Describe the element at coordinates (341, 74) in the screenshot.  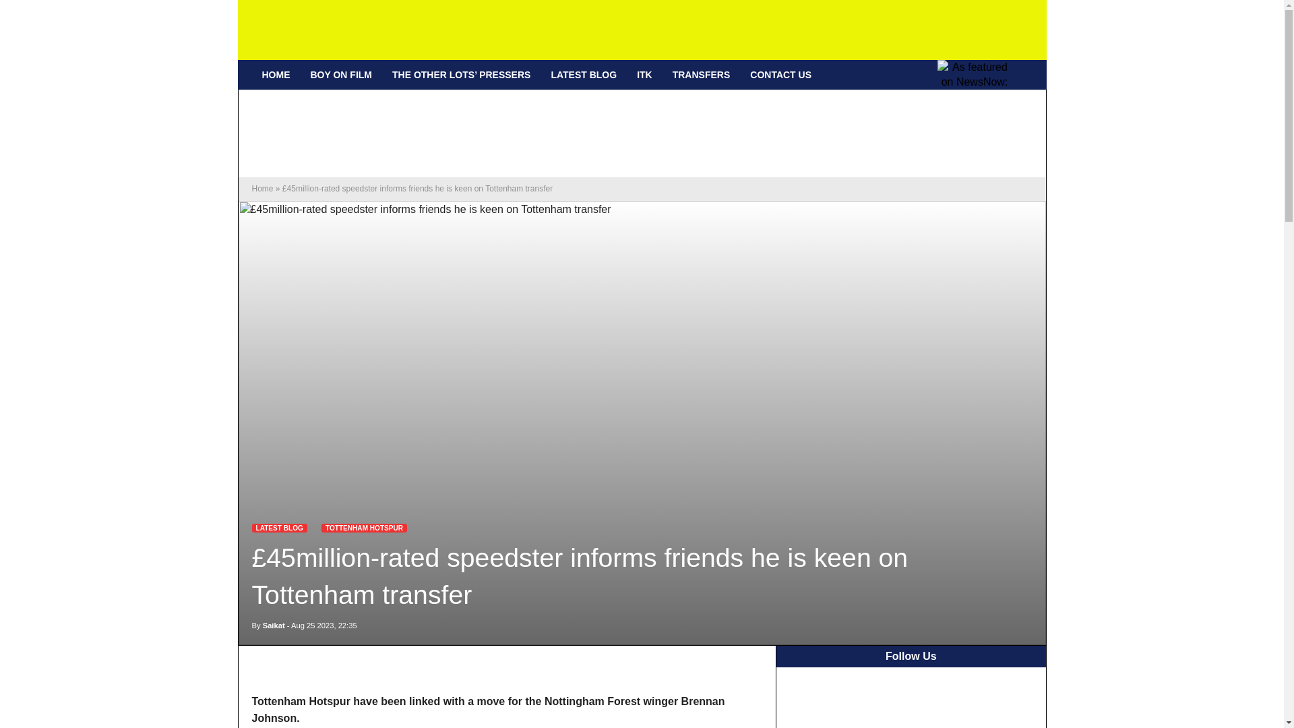
I see `BOY ON FILM` at that location.